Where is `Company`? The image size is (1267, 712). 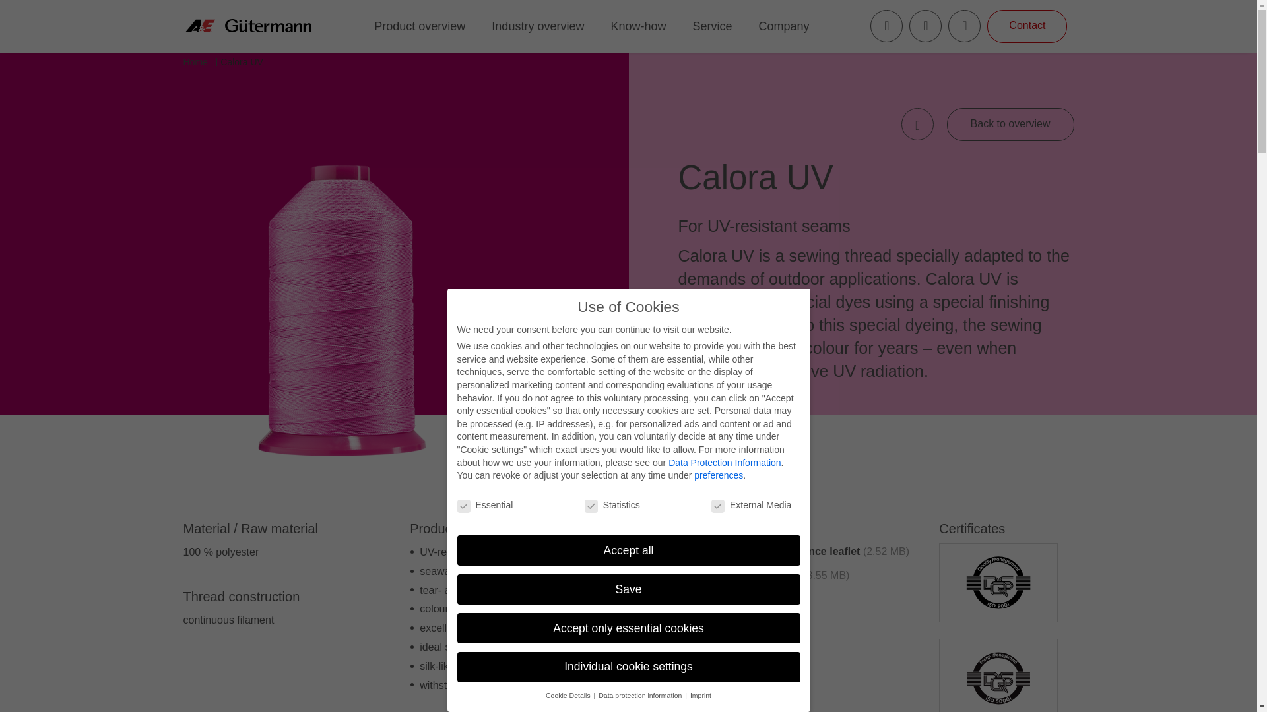
Company is located at coordinates (784, 26).